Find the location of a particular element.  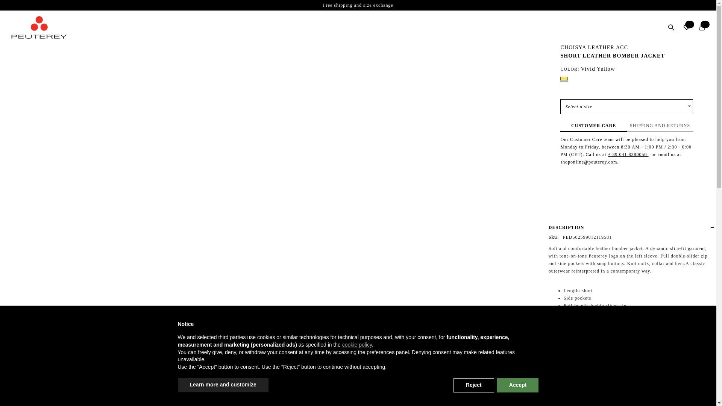

Wishlist is located at coordinates (687, 27).